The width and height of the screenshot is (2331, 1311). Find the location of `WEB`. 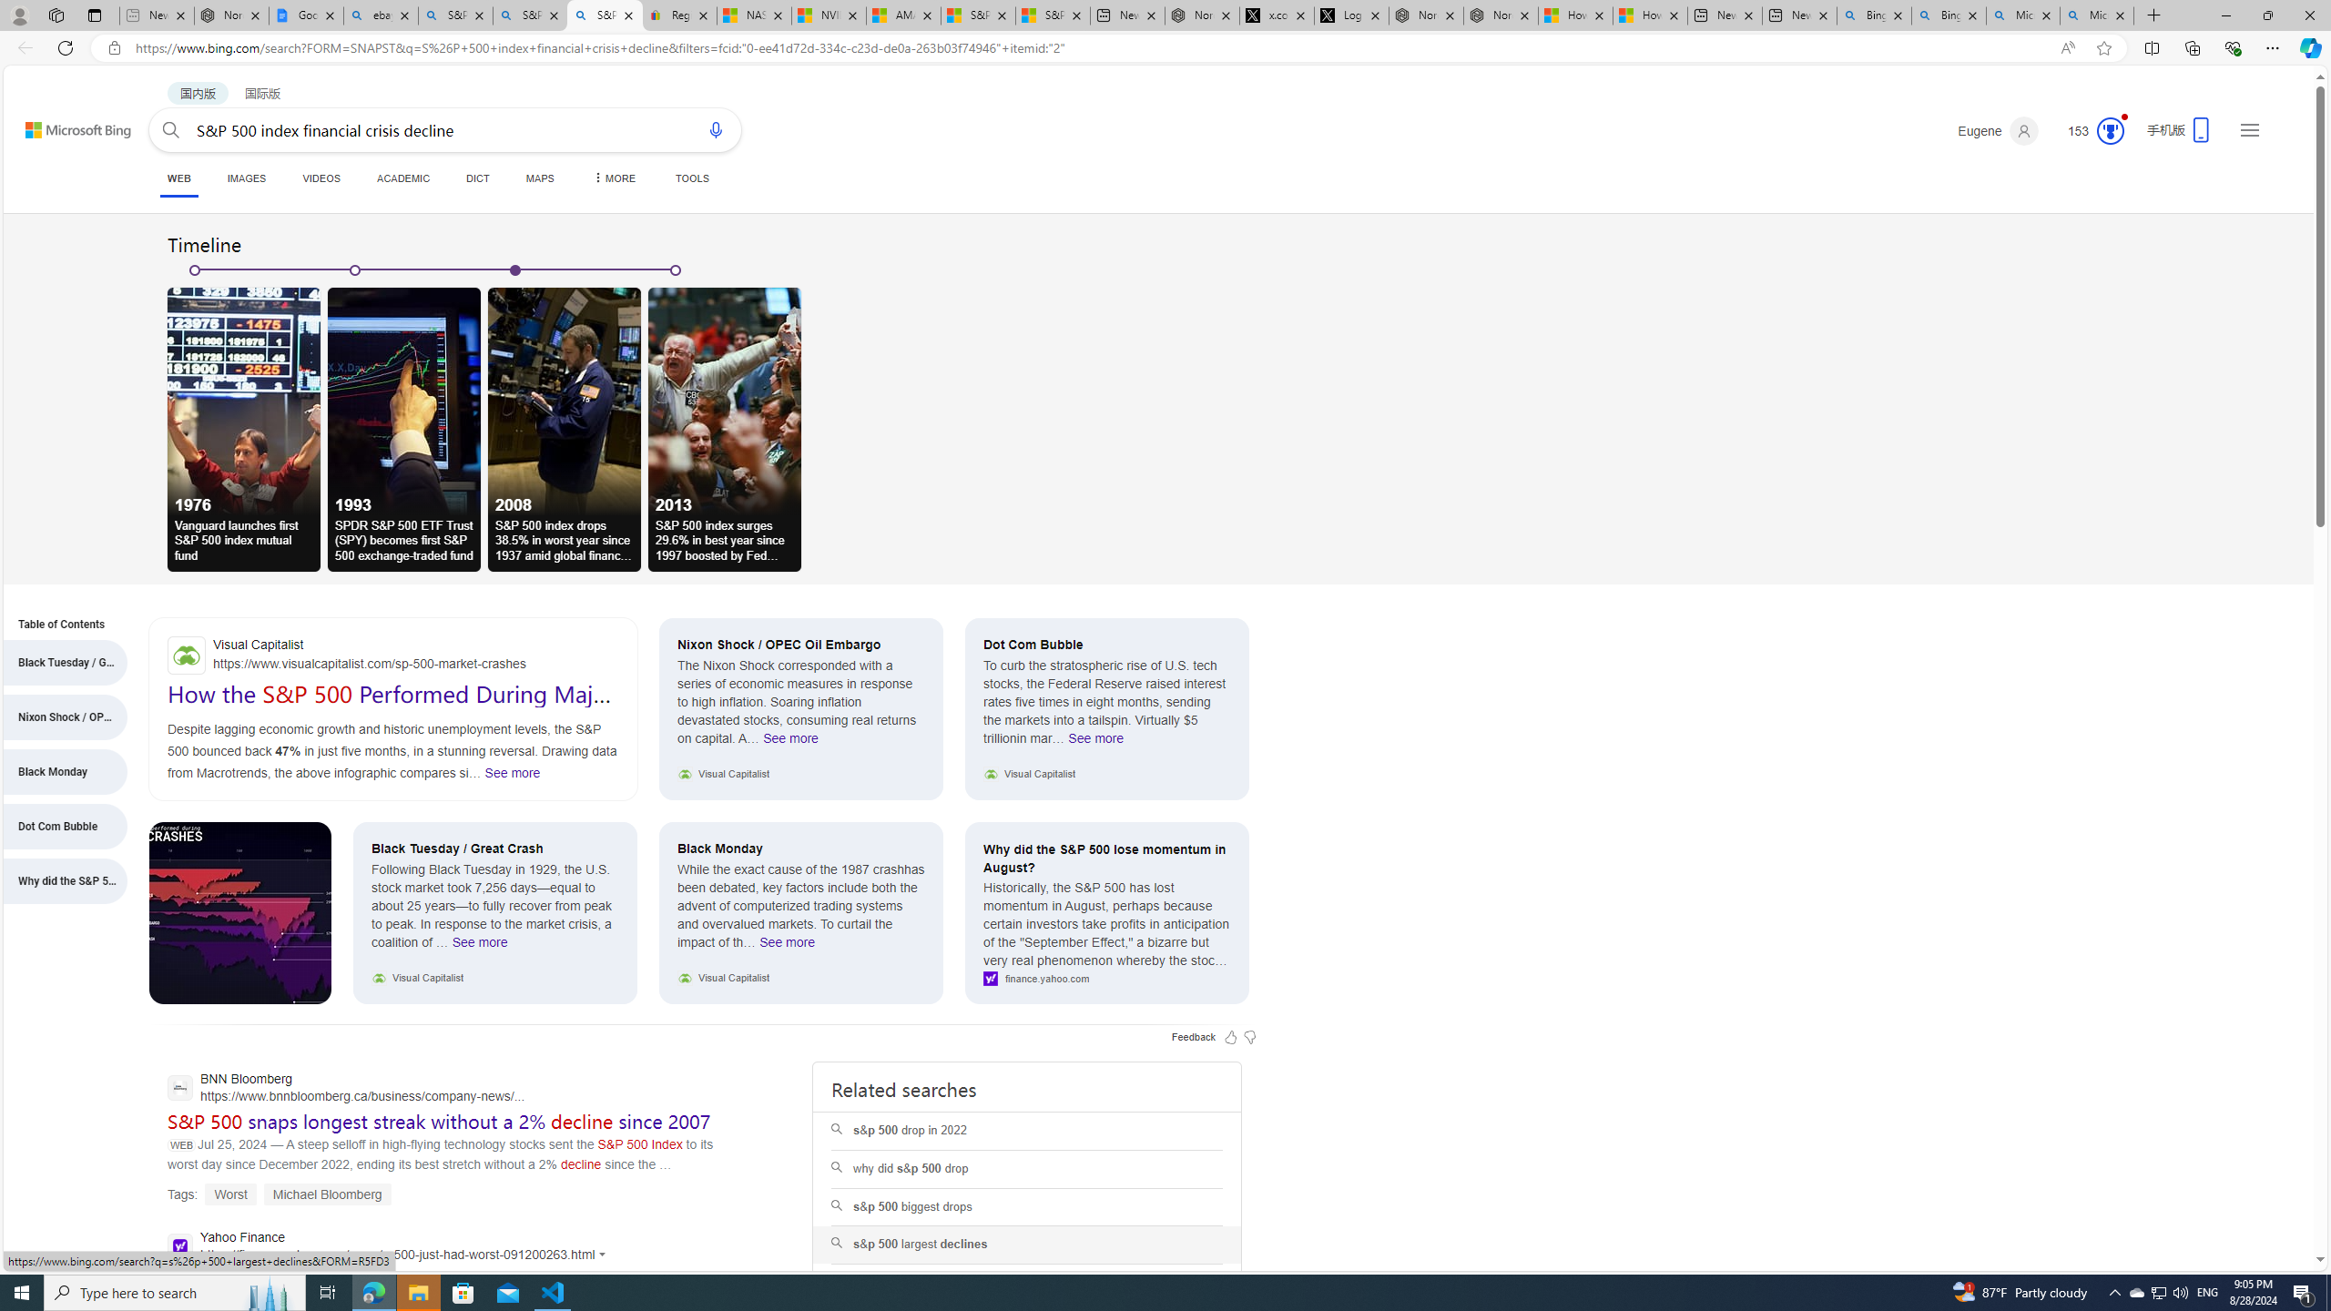

WEB is located at coordinates (178, 178).